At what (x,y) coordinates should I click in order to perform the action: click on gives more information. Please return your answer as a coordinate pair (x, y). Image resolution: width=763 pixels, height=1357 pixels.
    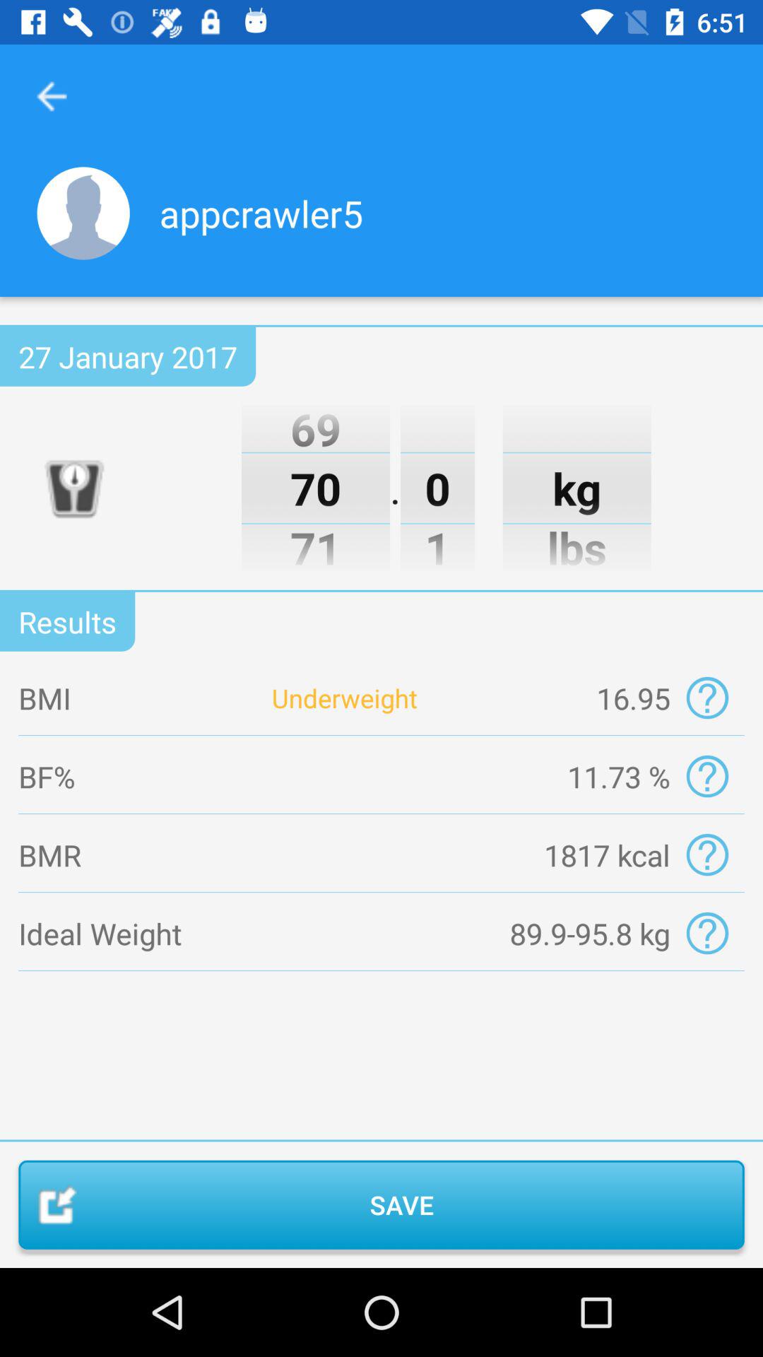
    Looking at the image, I should click on (706, 933).